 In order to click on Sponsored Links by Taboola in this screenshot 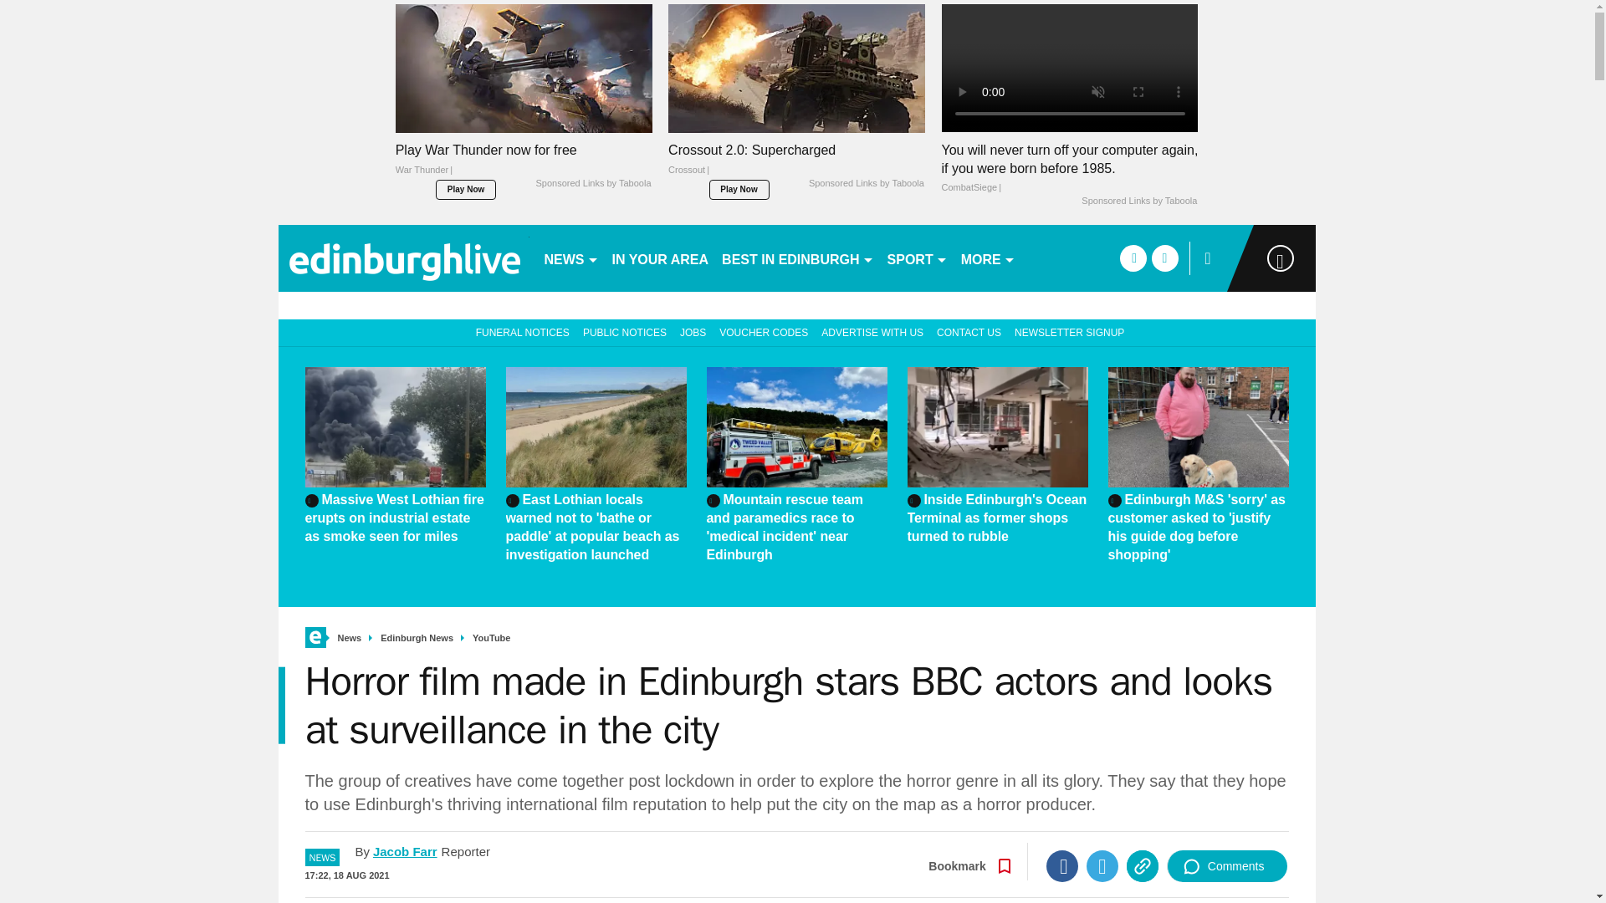, I will do `click(1138, 202)`.